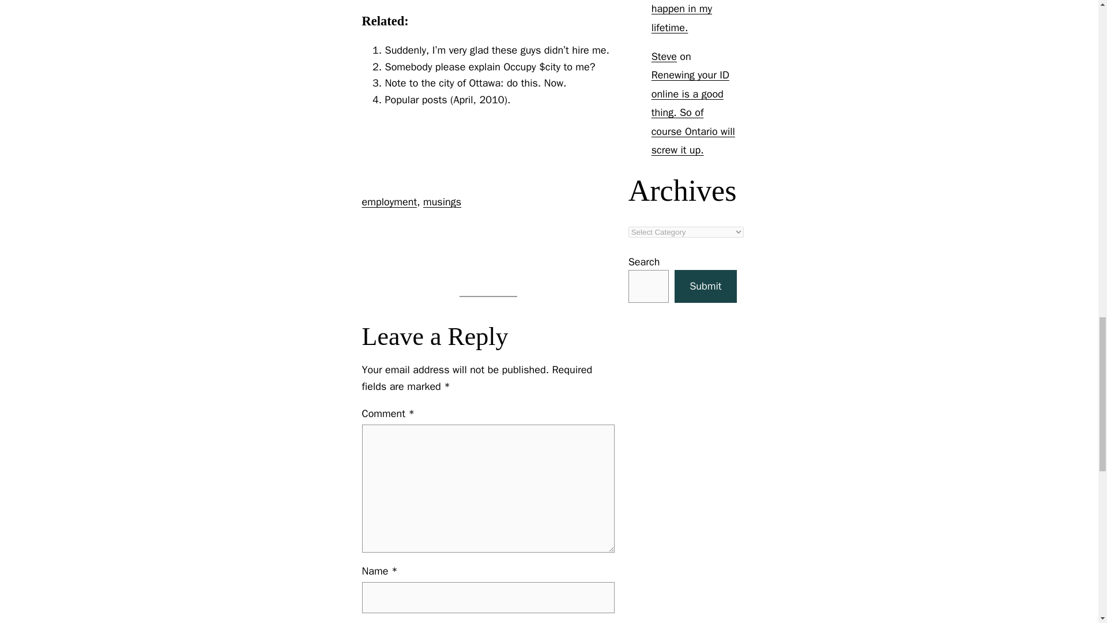 The image size is (1107, 623). I want to click on Submit, so click(705, 286).